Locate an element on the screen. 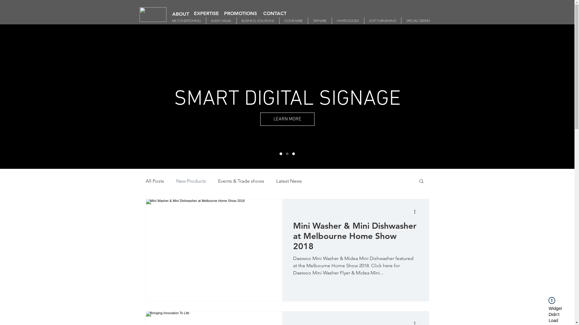 Image resolution: width=579 pixels, height=325 pixels. COOKWARE is located at coordinates (294, 21).